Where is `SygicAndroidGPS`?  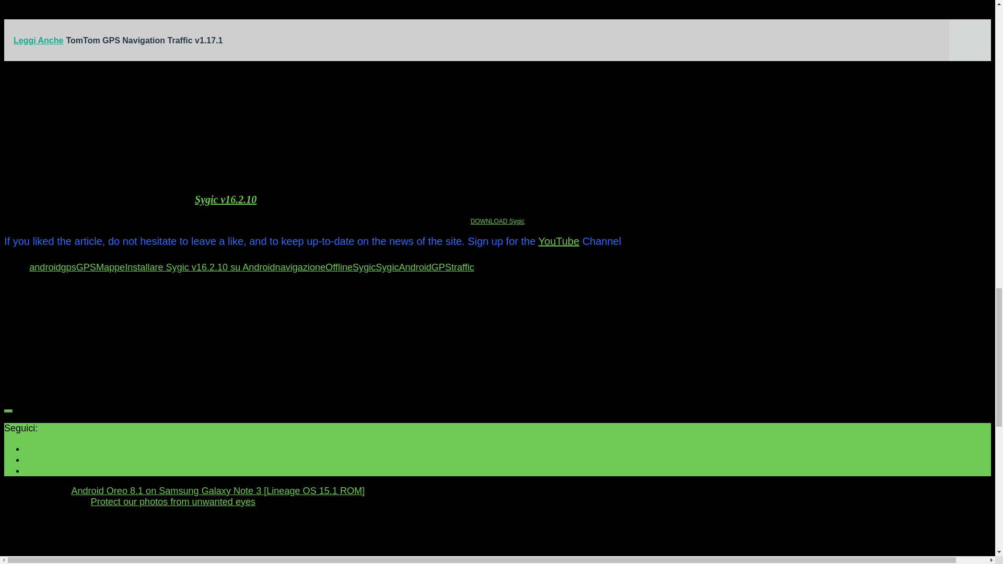 SygicAndroidGPS is located at coordinates (413, 267).